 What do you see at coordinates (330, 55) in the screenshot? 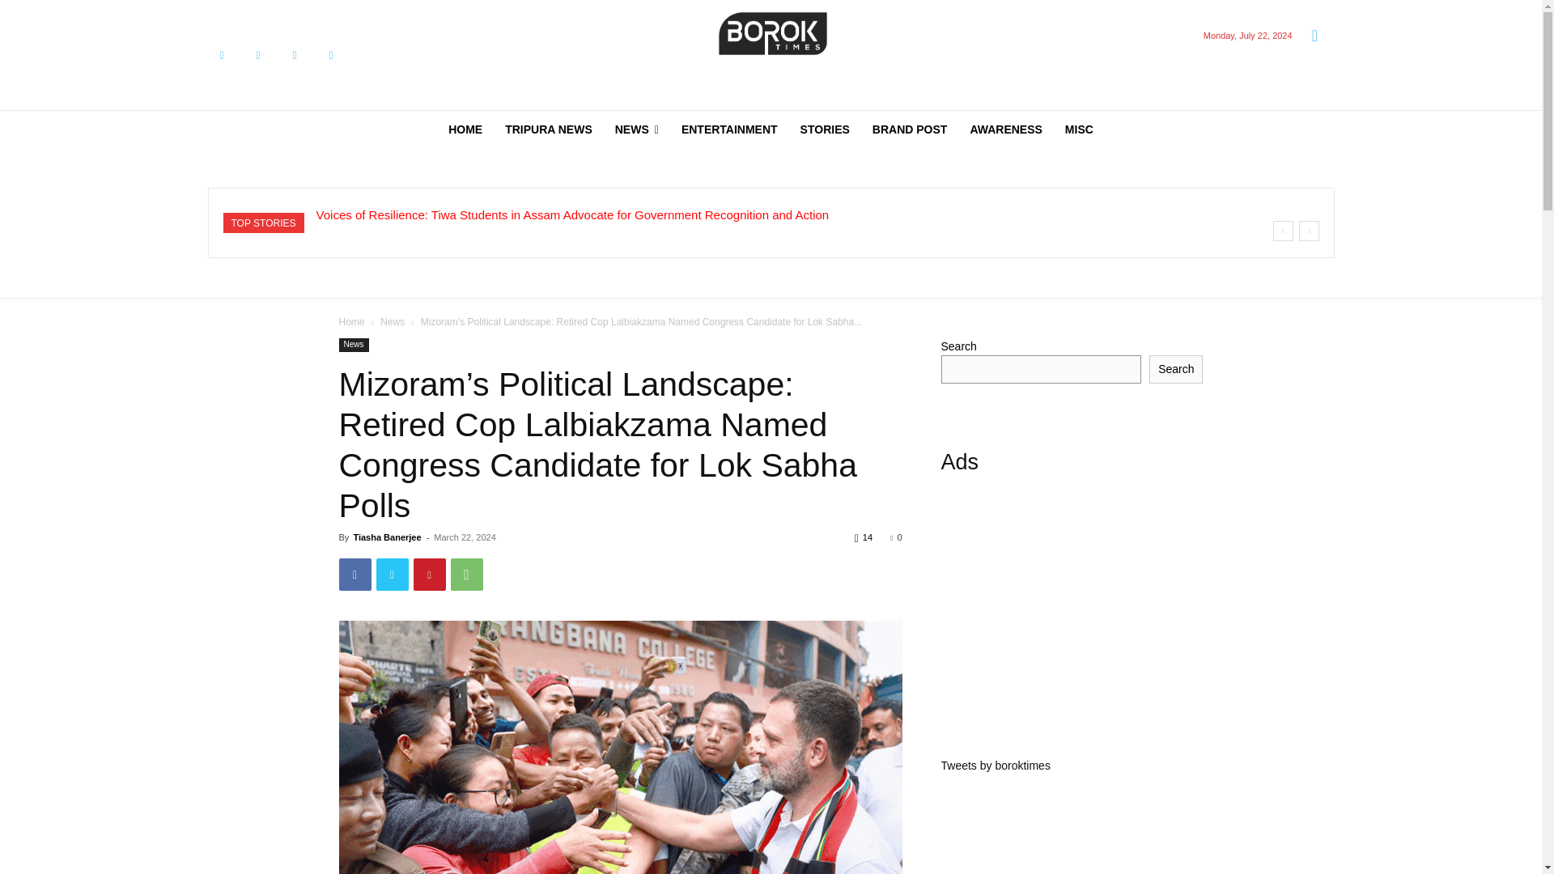
I see `Youtube` at bounding box center [330, 55].